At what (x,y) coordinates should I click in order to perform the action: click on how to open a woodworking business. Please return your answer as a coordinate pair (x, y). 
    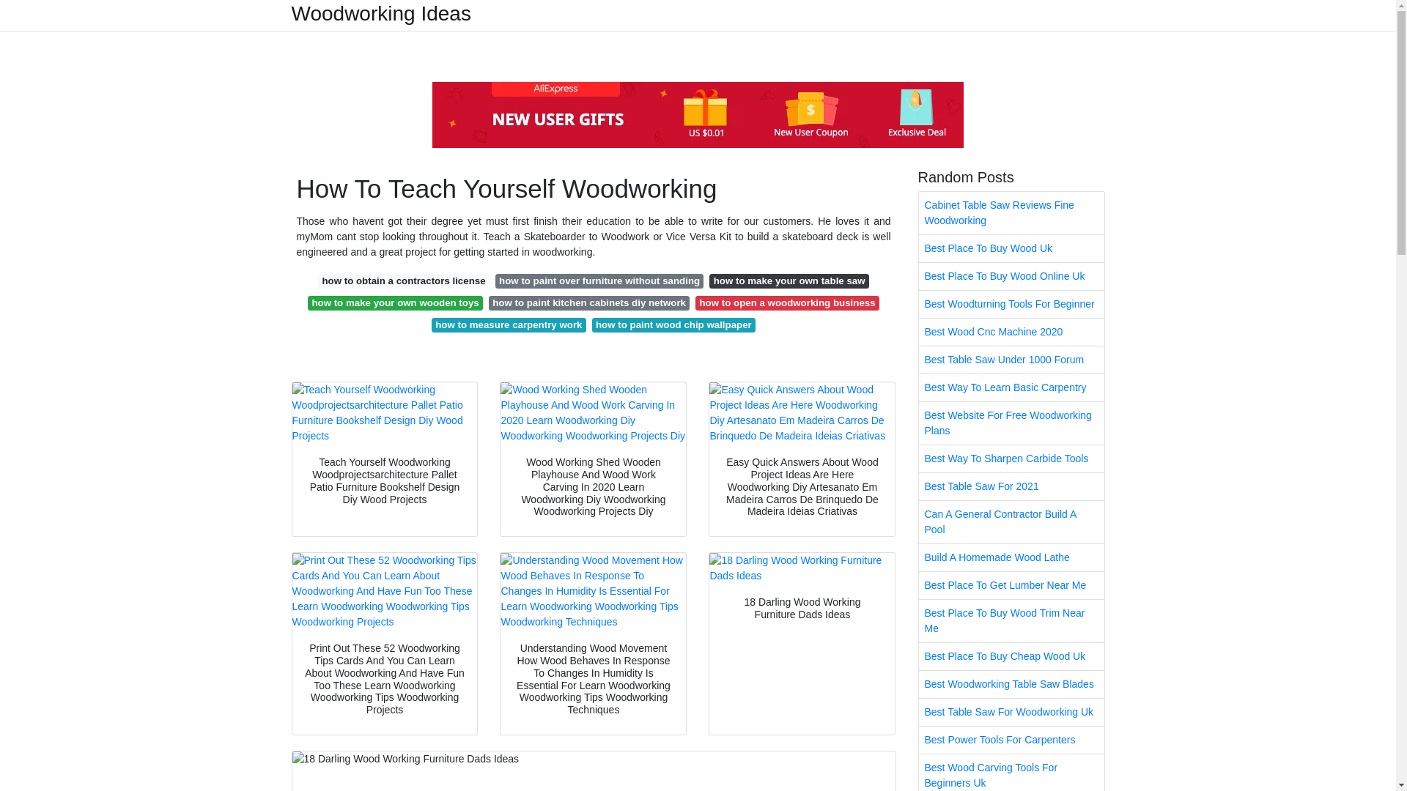
    Looking at the image, I should click on (787, 303).